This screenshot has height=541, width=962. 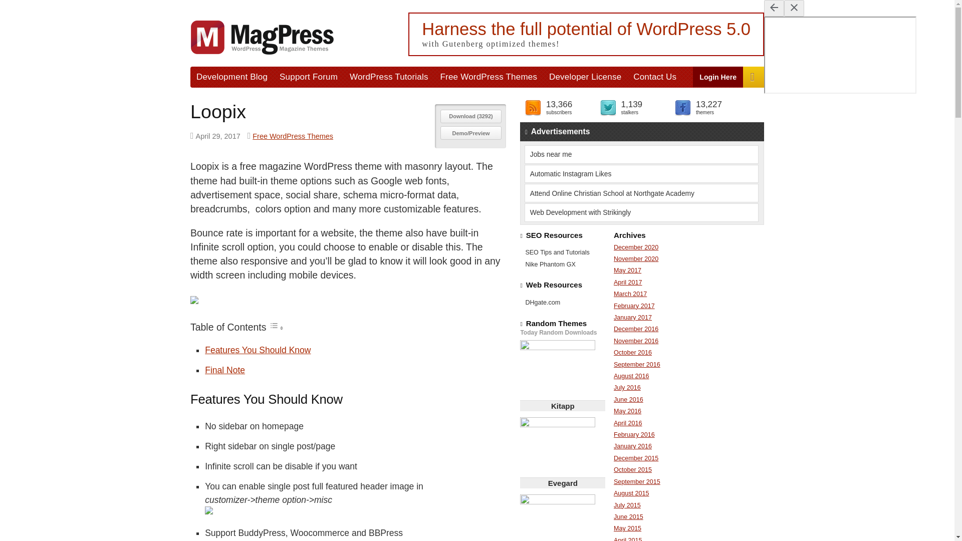 What do you see at coordinates (489, 76) in the screenshot?
I see `Free Responsive WordPress Themes` at bounding box center [489, 76].